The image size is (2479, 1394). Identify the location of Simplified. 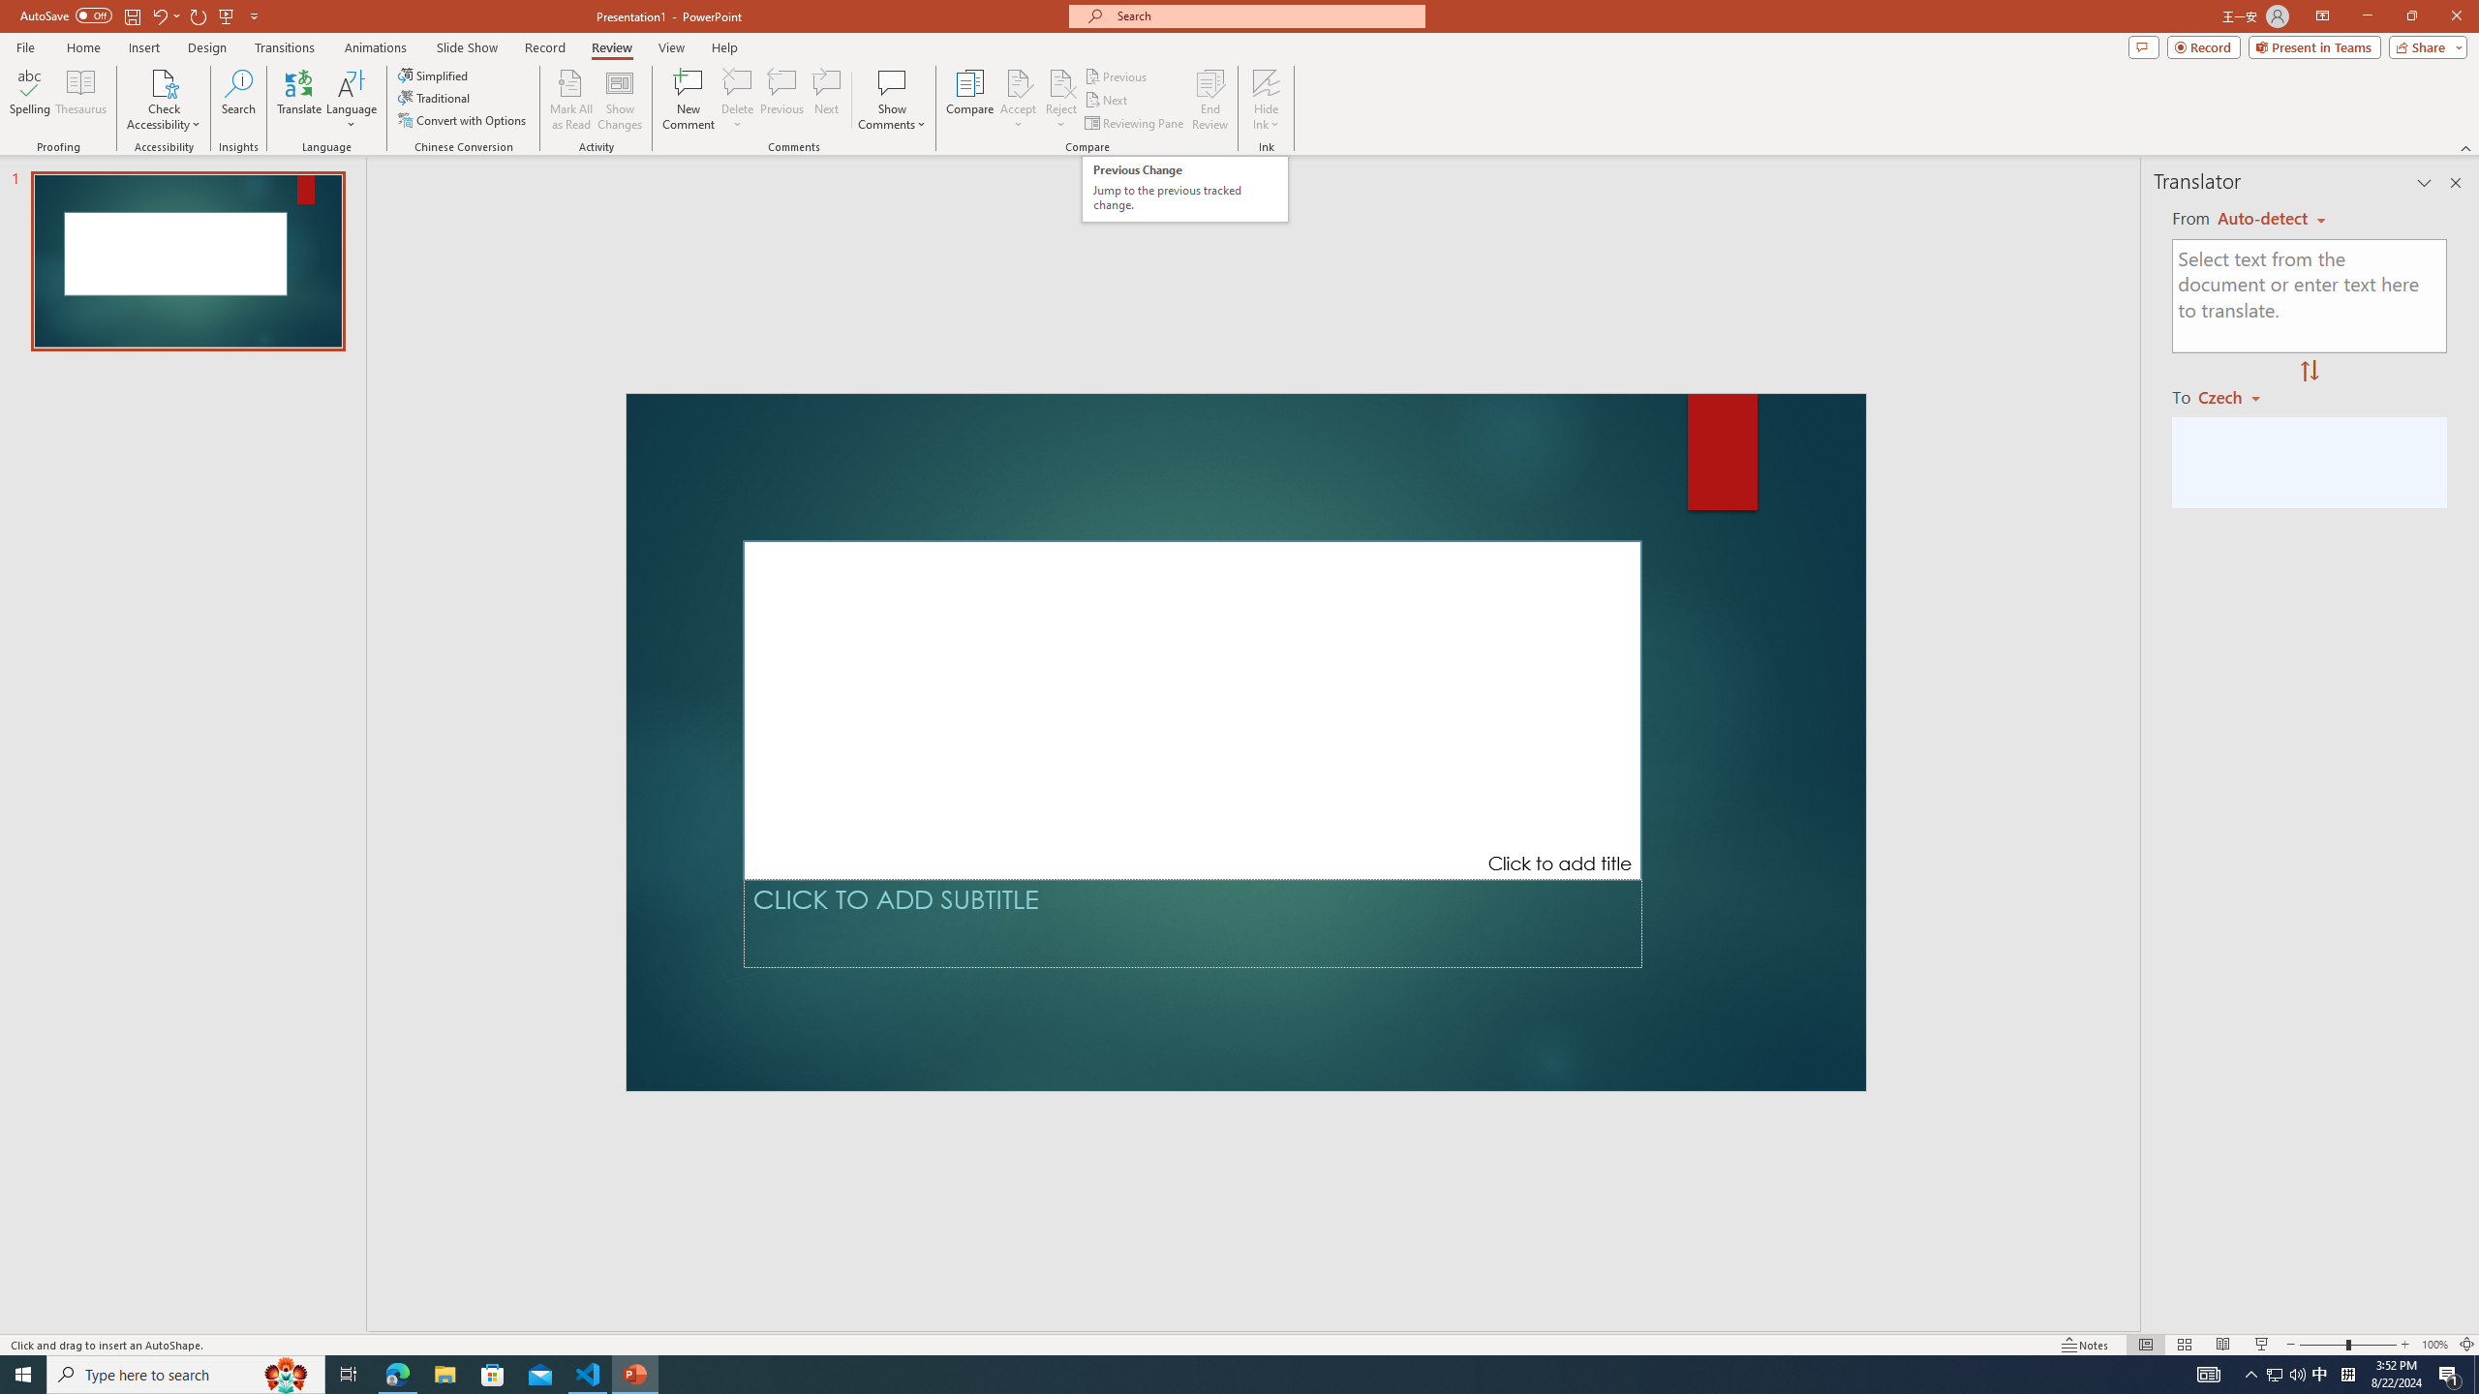
(434, 76).